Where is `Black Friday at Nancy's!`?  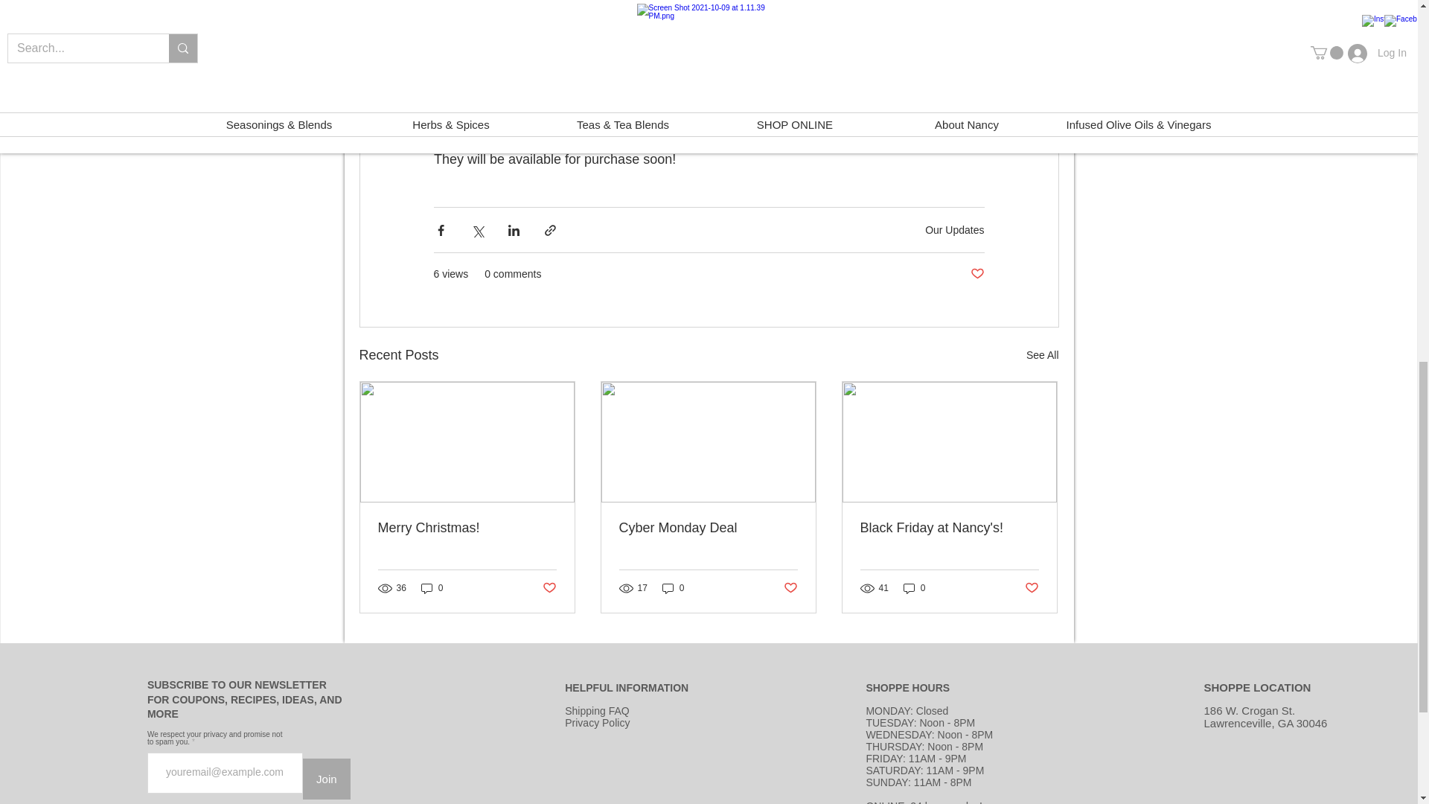
Black Friday at Nancy's! is located at coordinates (949, 528).